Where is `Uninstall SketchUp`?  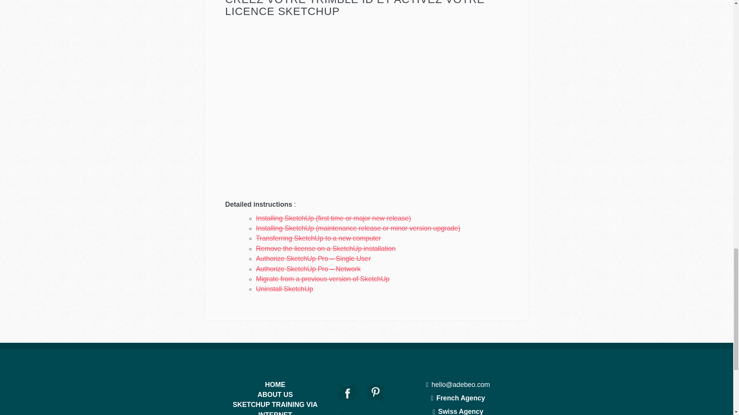
Uninstall SketchUp is located at coordinates (284, 289).